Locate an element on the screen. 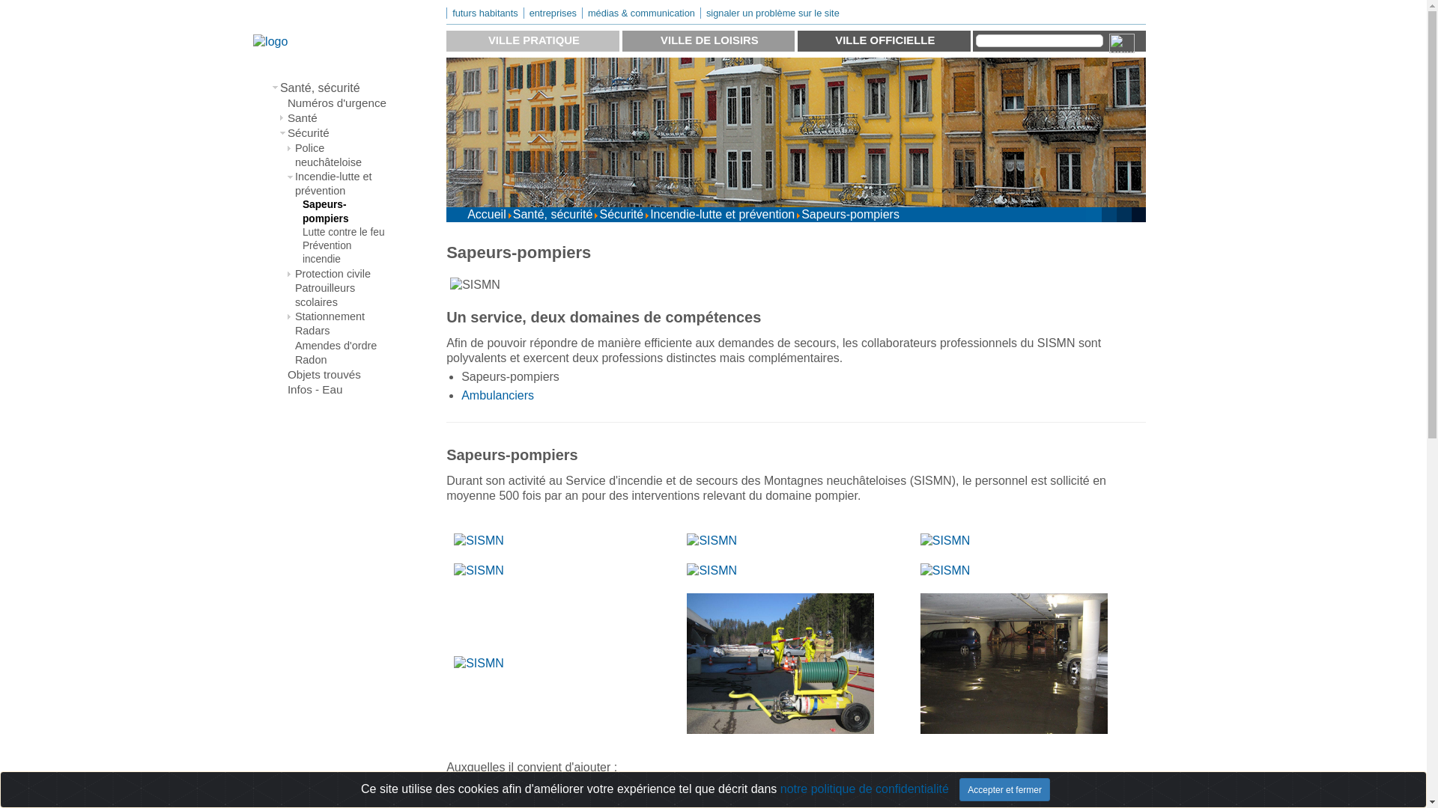 This screenshot has width=1438, height=808. SISMN is located at coordinates (479, 541).